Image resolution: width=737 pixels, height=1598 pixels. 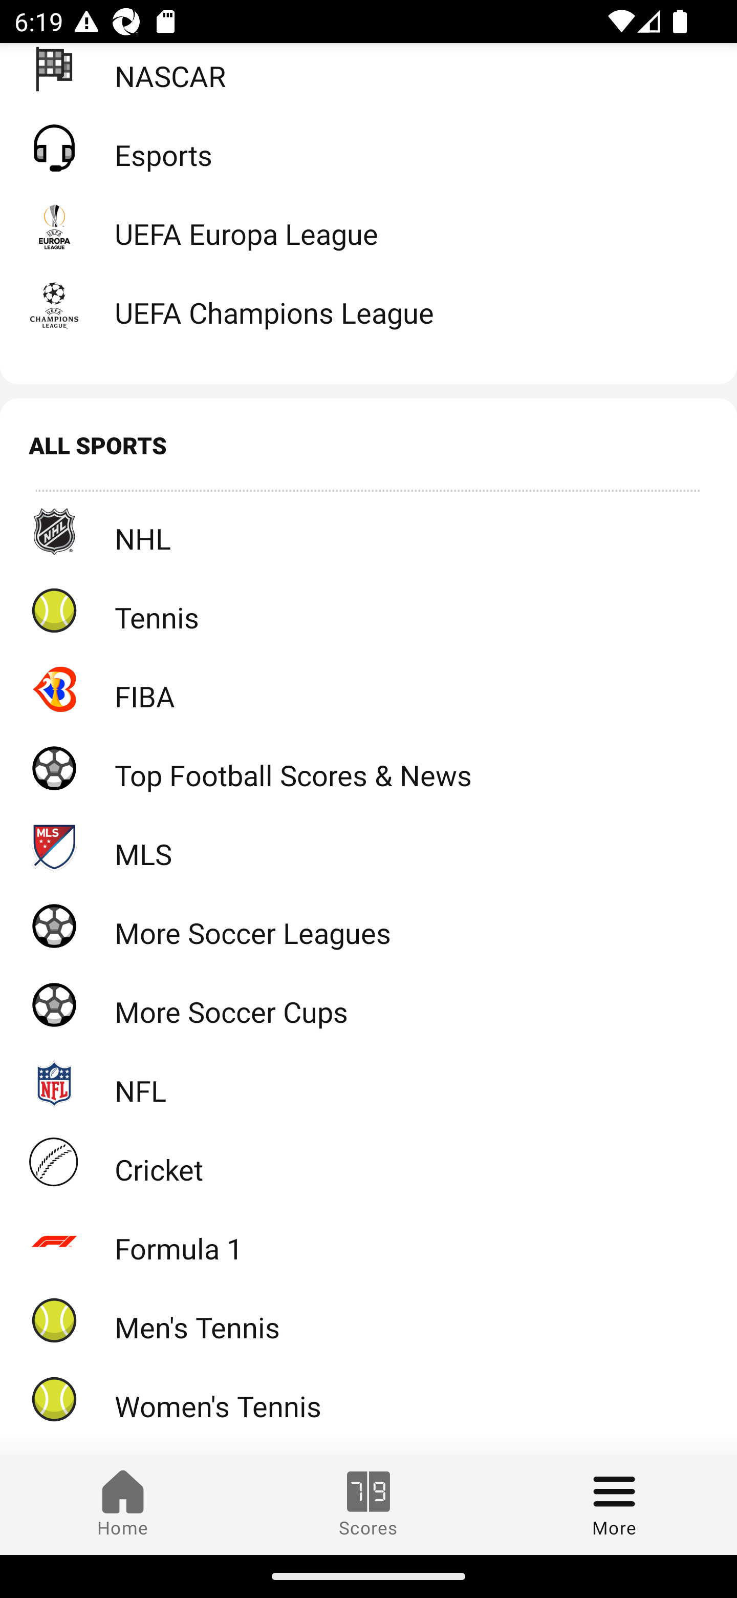 What do you see at coordinates (368, 846) in the screenshot?
I see `MLS` at bounding box center [368, 846].